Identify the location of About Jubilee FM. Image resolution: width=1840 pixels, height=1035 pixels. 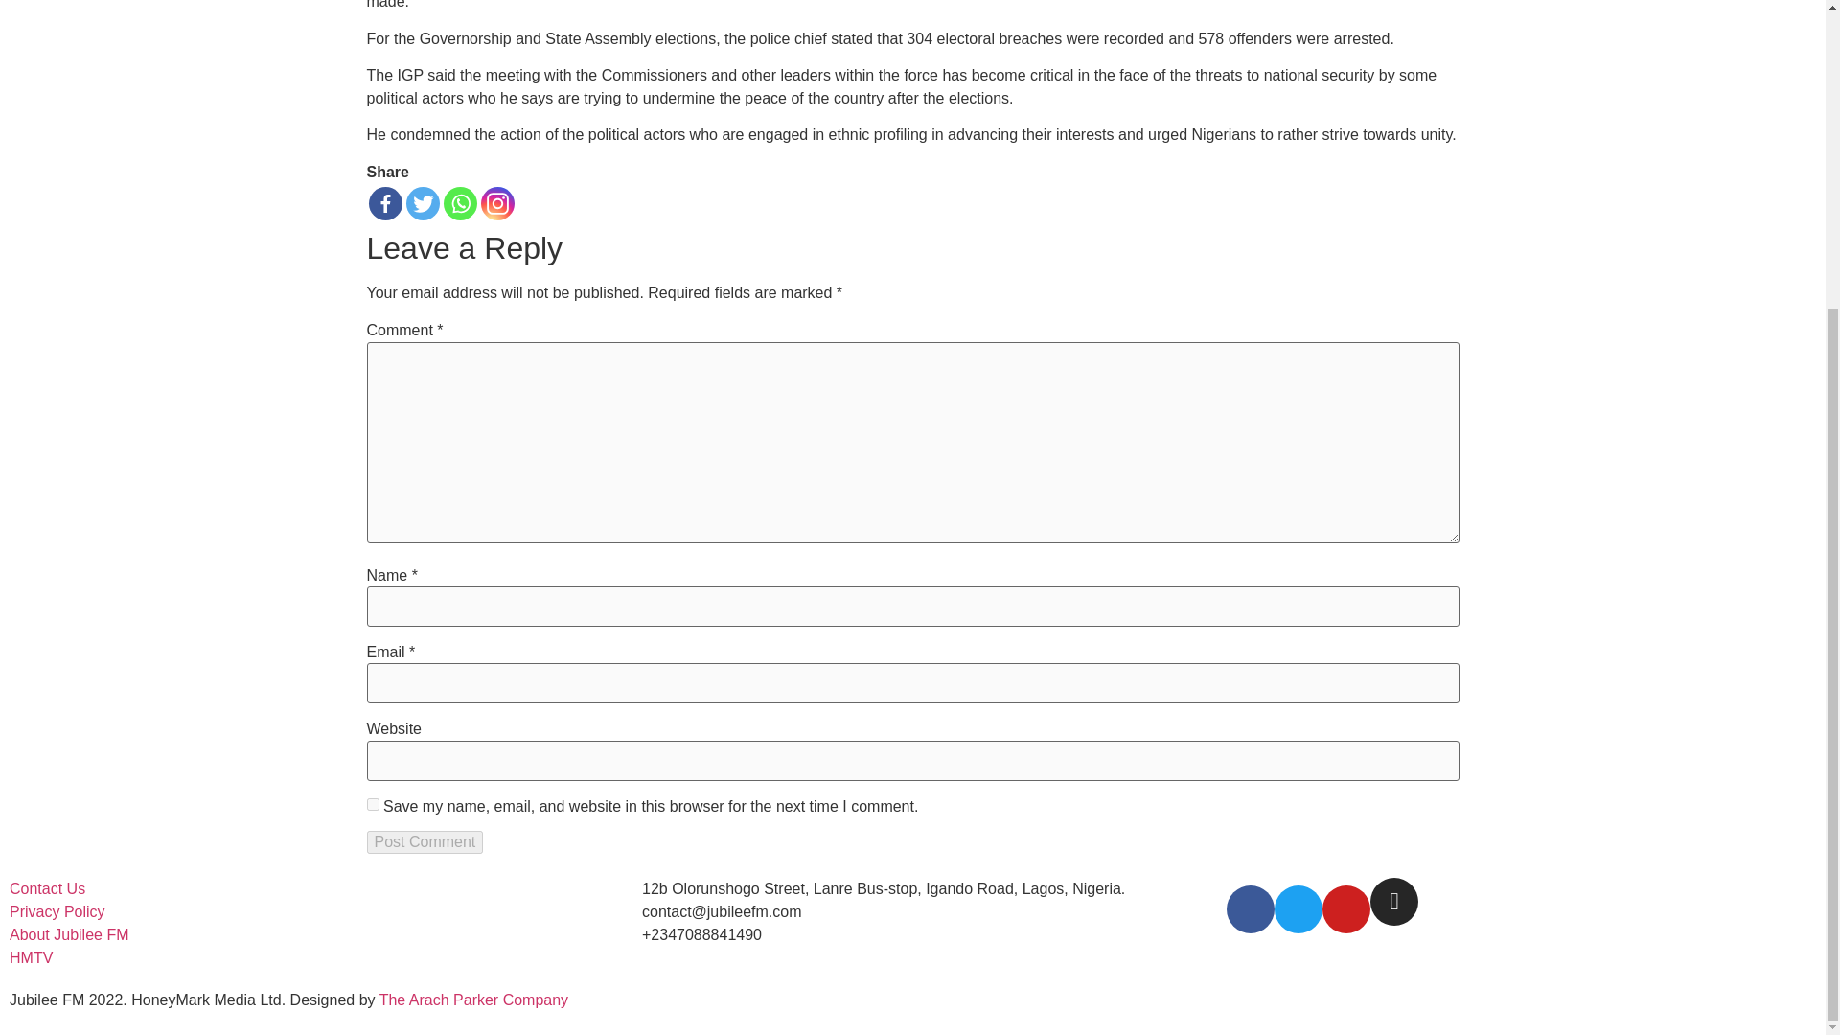
(69, 935).